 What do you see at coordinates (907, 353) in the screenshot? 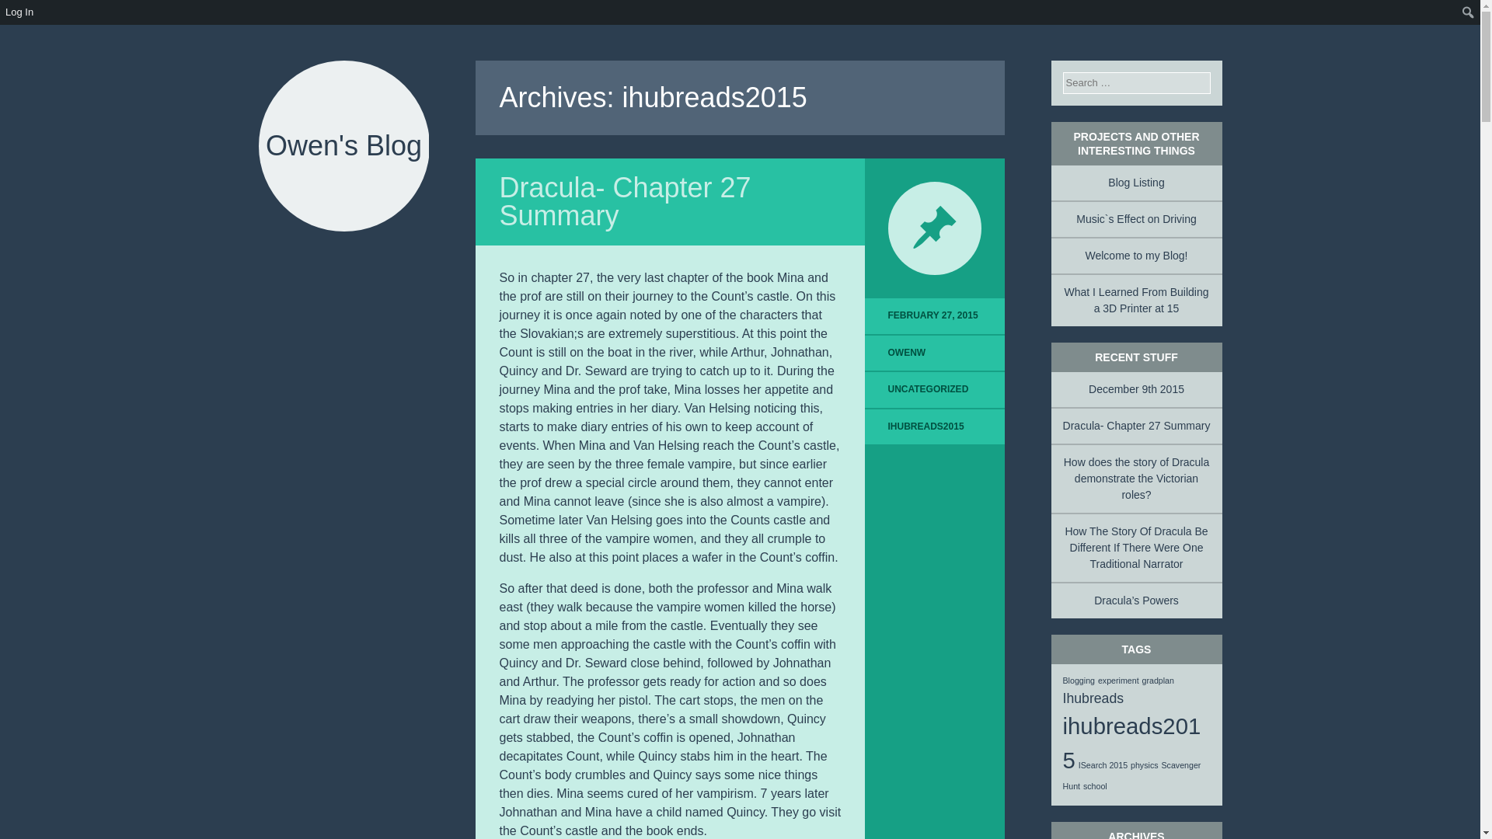
I see `View all posts by owenw` at bounding box center [907, 353].